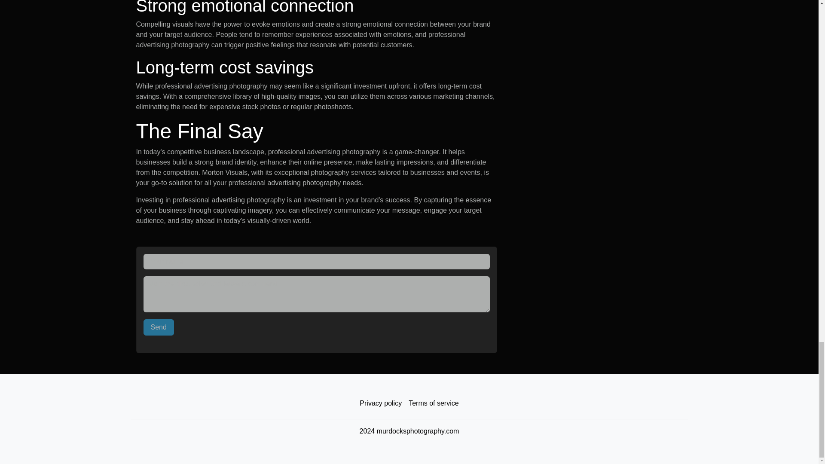  Describe the element at coordinates (381, 403) in the screenshot. I see `Privacy policy` at that location.